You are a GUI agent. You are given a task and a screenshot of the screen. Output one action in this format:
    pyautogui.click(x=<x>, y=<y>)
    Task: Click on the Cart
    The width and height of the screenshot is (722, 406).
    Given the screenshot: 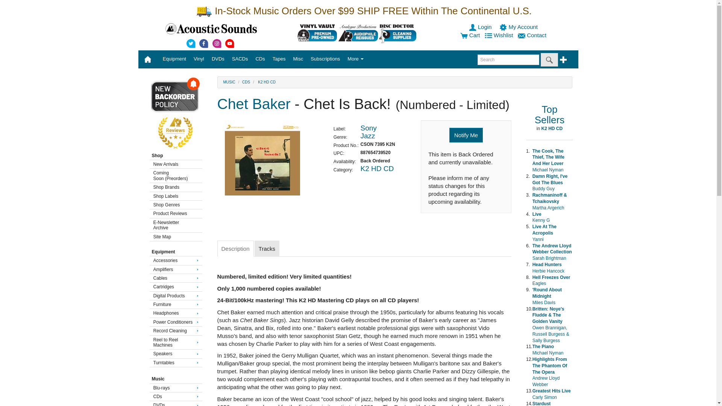 What is the action you would take?
    pyautogui.click(x=470, y=35)
    